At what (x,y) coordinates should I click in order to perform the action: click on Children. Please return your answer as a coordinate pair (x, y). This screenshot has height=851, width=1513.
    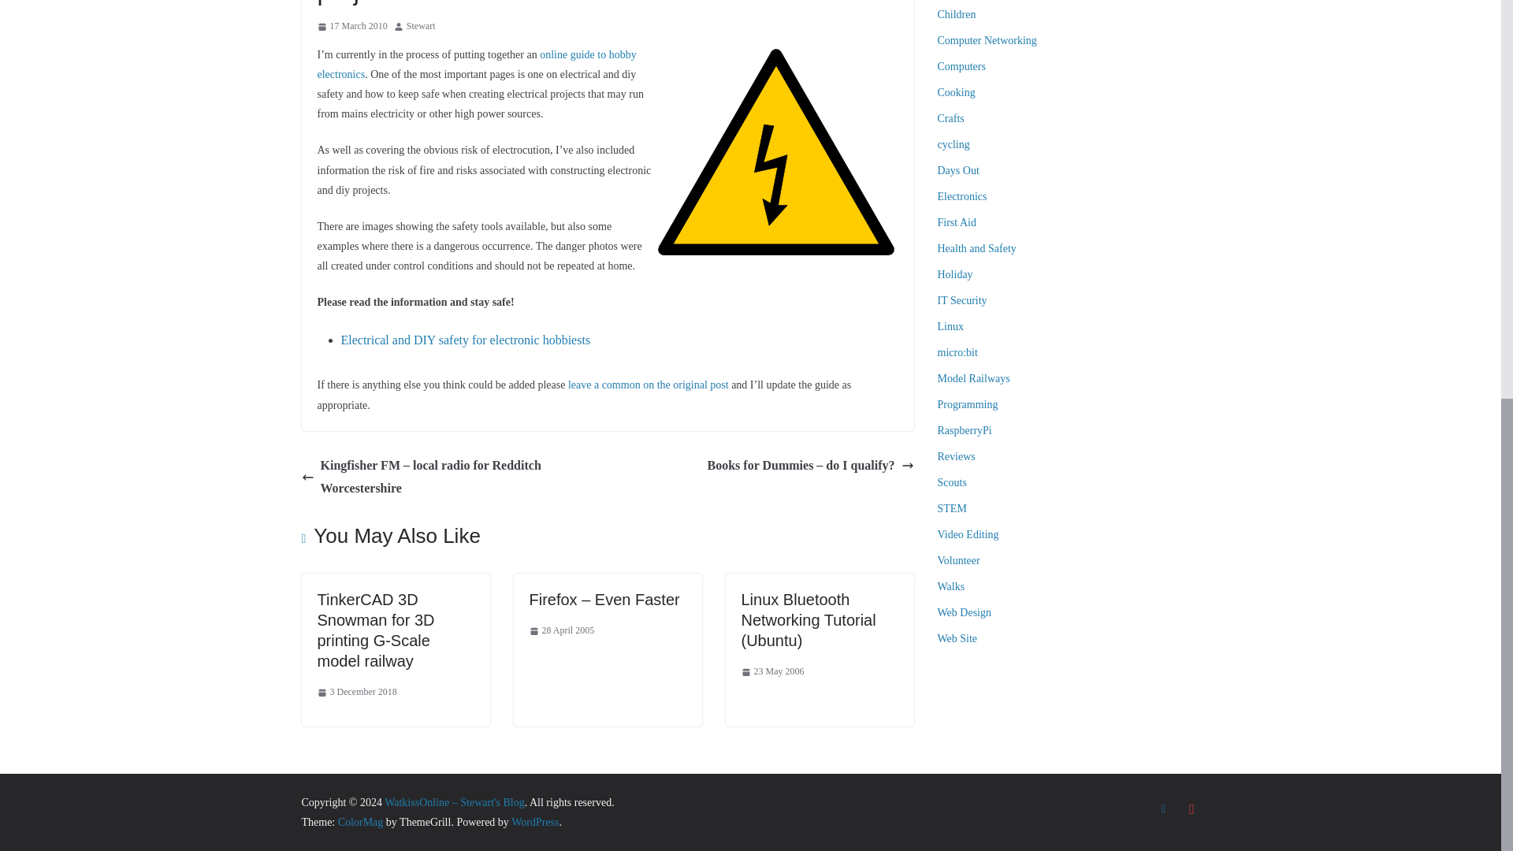
    Looking at the image, I should click on (957, 14).